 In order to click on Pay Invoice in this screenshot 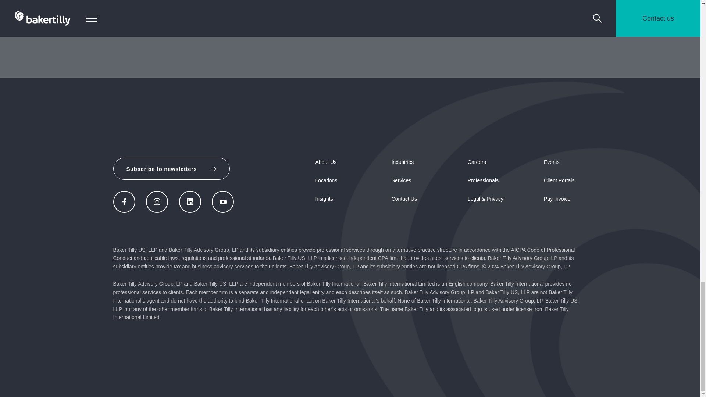, I will do `click(557, 198)`.